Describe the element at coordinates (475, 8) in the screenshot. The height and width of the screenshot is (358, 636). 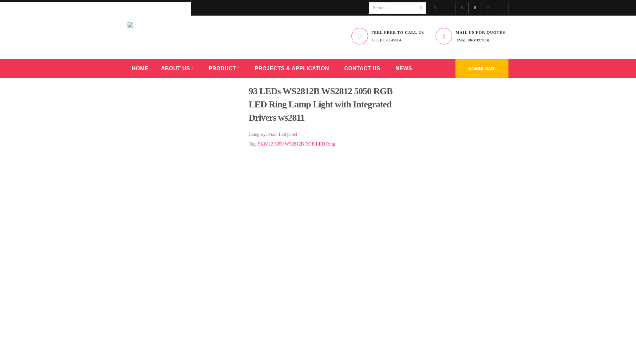
I see `Instagram` at that location.